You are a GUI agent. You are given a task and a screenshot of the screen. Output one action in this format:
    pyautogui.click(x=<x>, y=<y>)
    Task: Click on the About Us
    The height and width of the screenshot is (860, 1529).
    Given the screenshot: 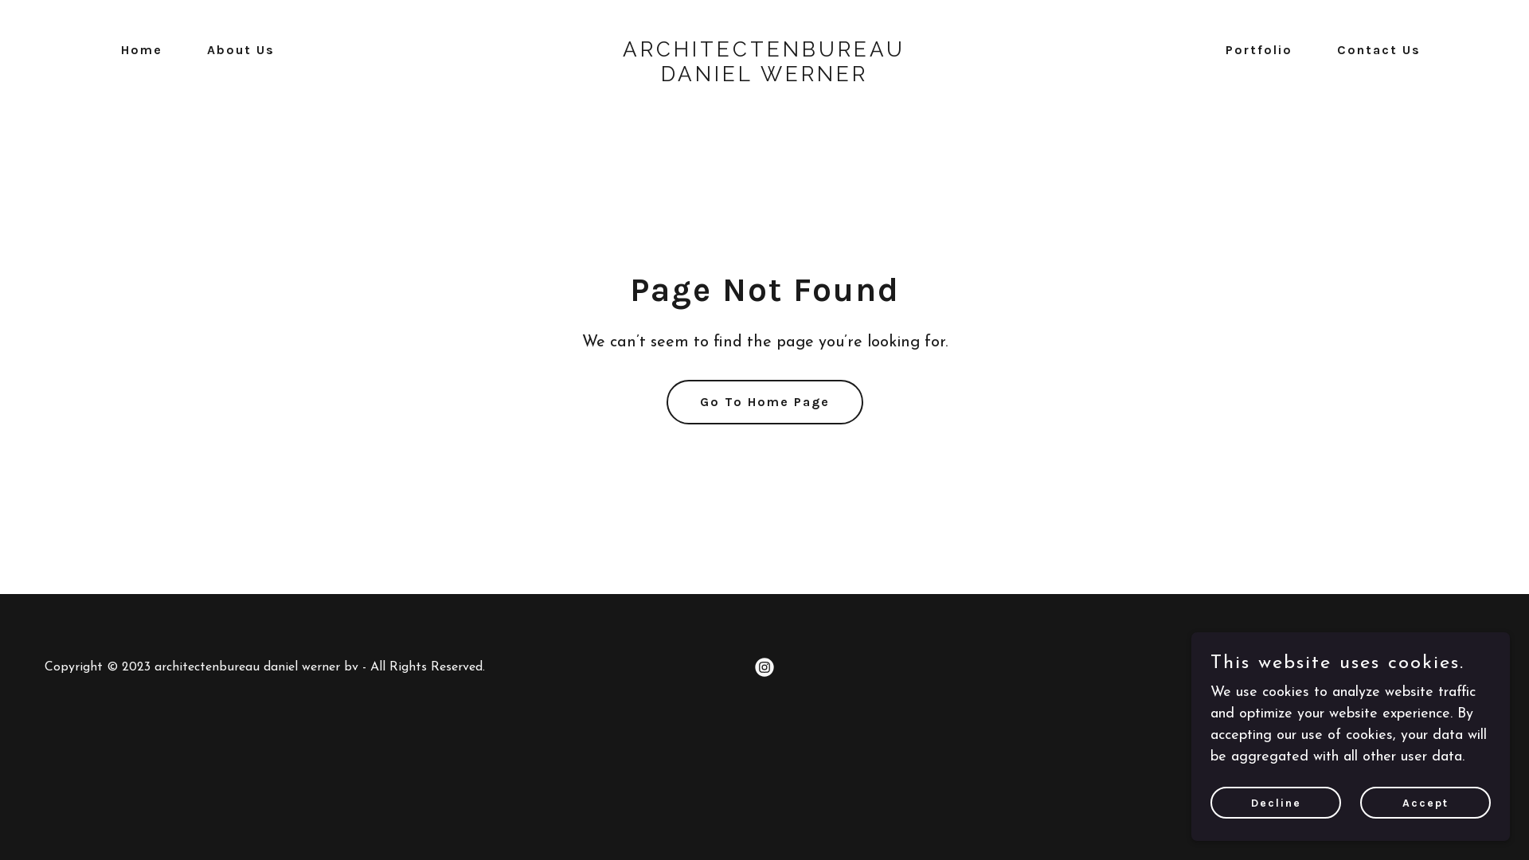 What is the action you would take?
    pyautogui.click(x=234, y=50)
    